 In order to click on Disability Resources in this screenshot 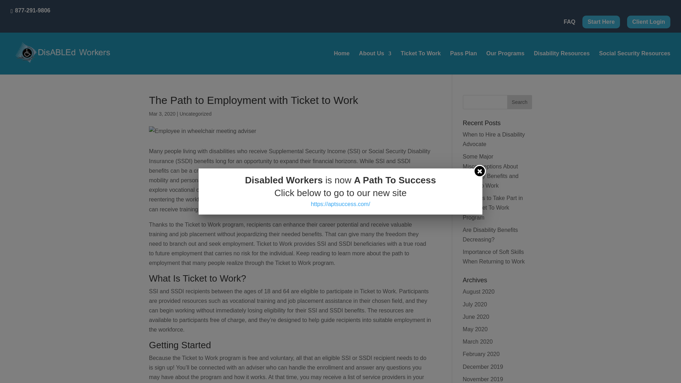, I will do `click(562, 62)`.